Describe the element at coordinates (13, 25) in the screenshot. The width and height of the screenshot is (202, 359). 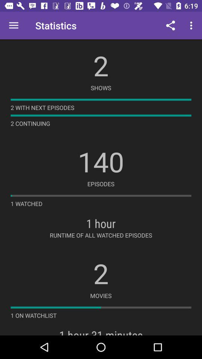
I see `turn off icon to the left of the statistics` at that location.